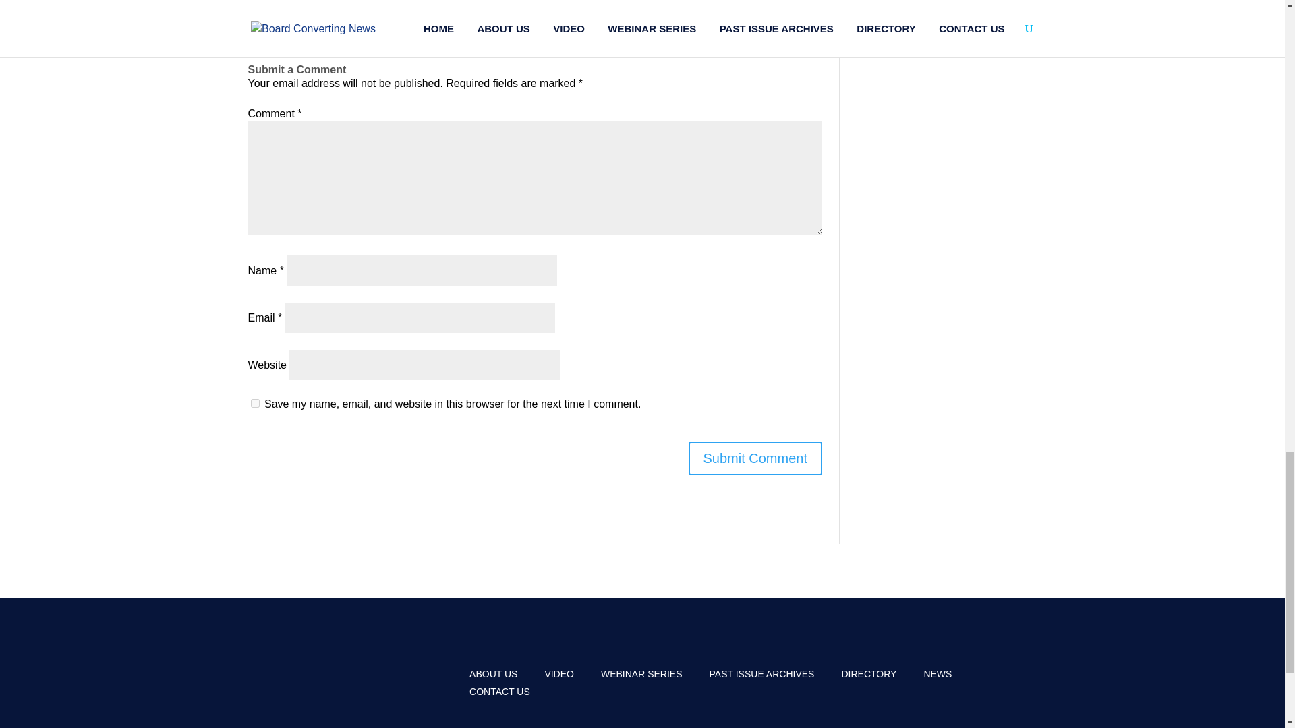  What do you see at coordinates (641, 674) in the screenshot?
I see `WEBINAR SERIES` at bounding box center [641, 674].